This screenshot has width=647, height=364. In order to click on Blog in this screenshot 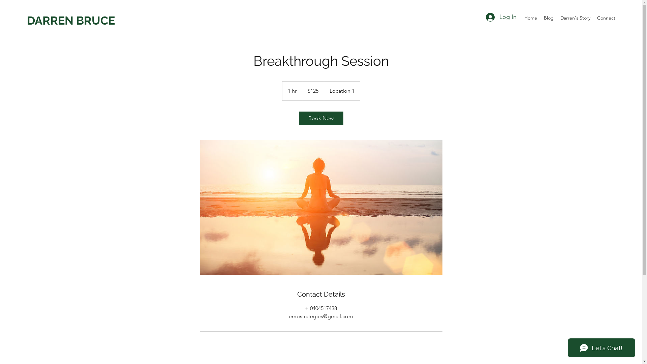, I will do `click(549, 18)`.